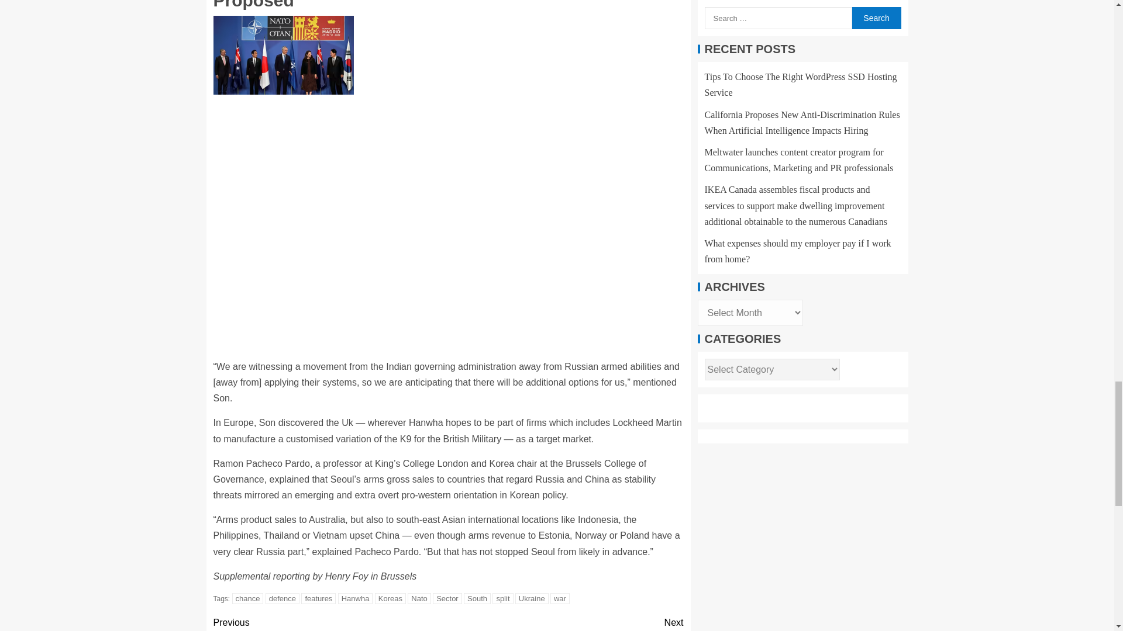  I want to click on features, so click(318, 598).